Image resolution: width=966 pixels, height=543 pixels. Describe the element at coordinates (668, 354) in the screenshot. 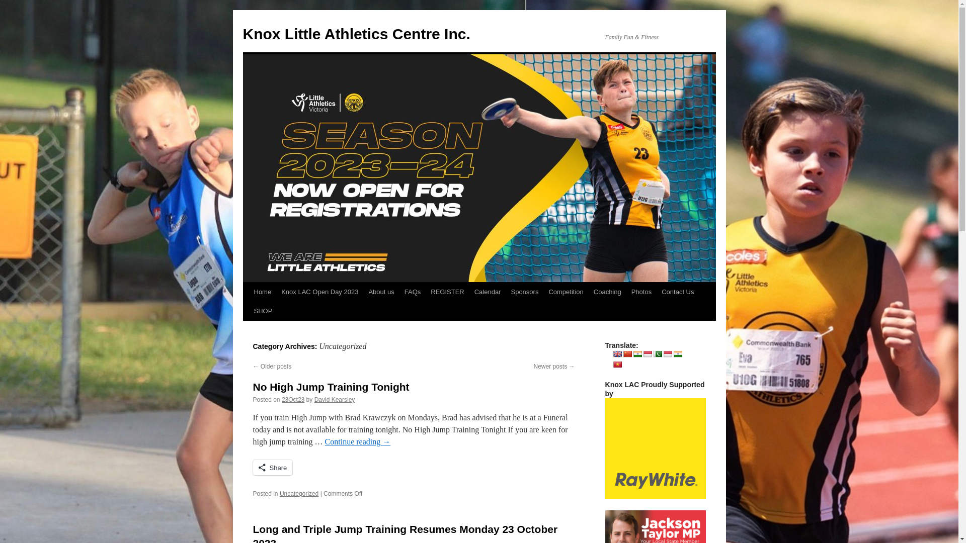

I see `Sundanese` at that location.